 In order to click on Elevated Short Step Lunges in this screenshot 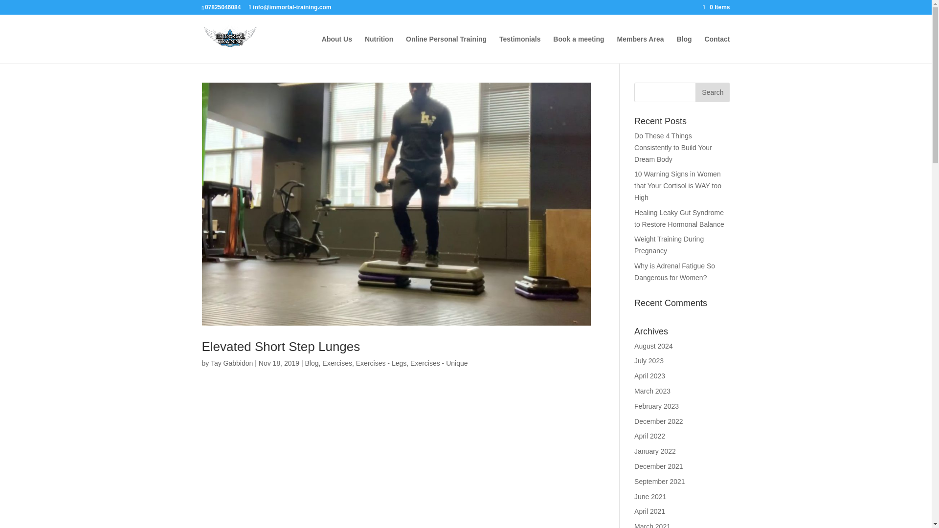, I will do `click(281, 346)`.